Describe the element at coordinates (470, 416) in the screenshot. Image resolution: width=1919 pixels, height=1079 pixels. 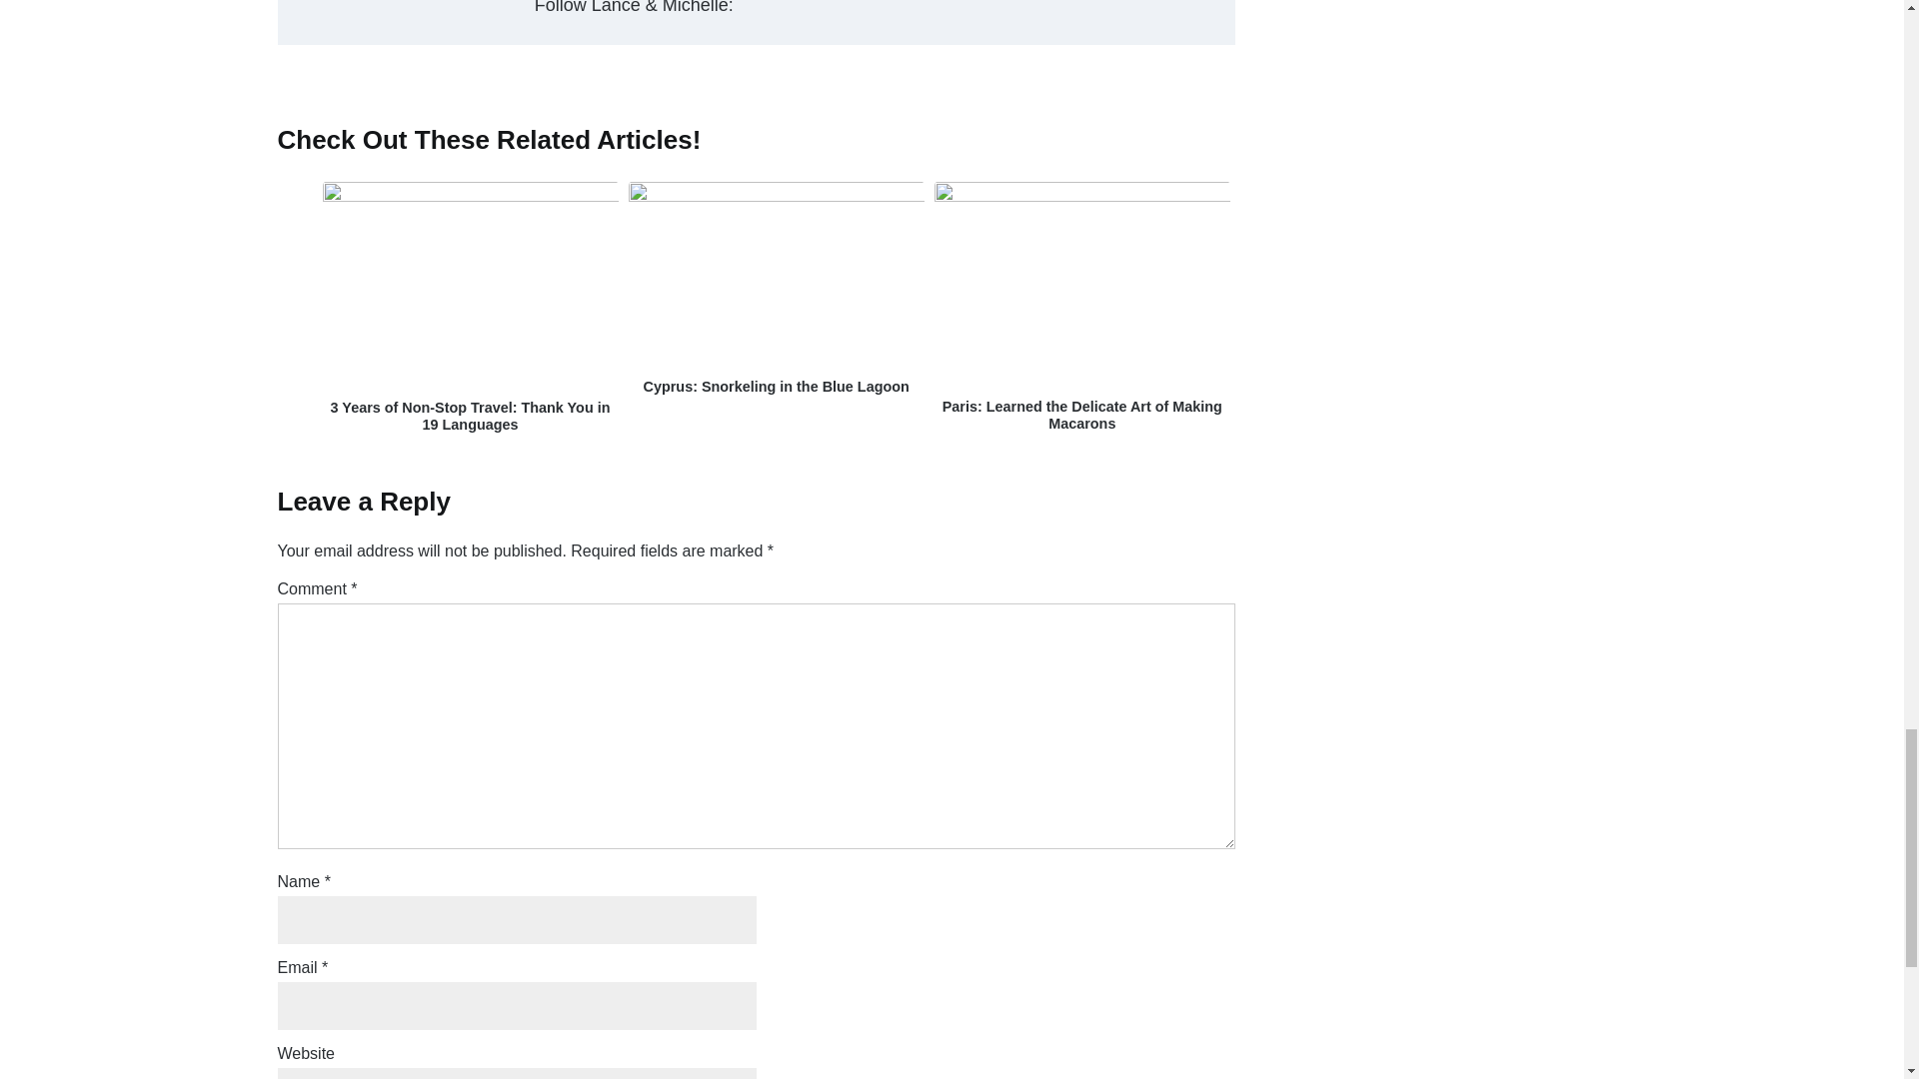
I see `3 Years of Non-Stop Travel: Thank You in 19 Languages` at that location.